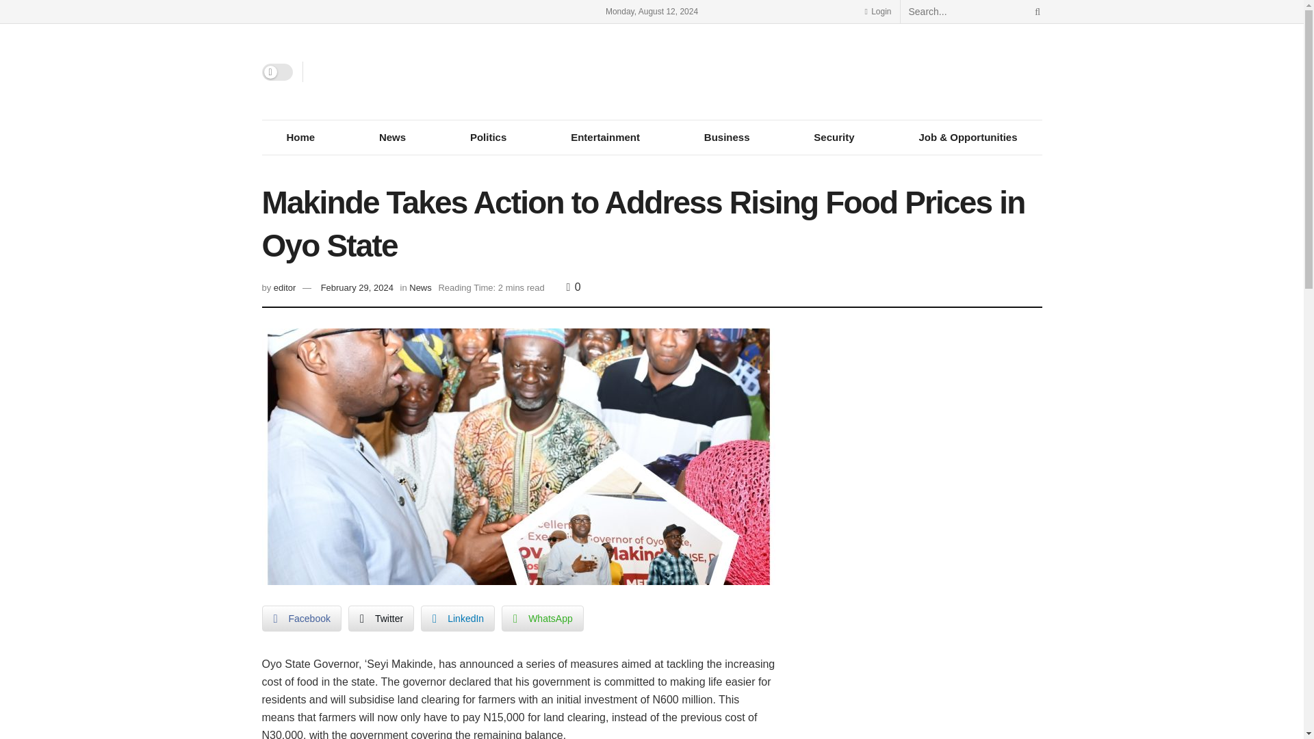  Describe the element at coordinates (487, 137) in the screenshot. I see `Politics` at that location.